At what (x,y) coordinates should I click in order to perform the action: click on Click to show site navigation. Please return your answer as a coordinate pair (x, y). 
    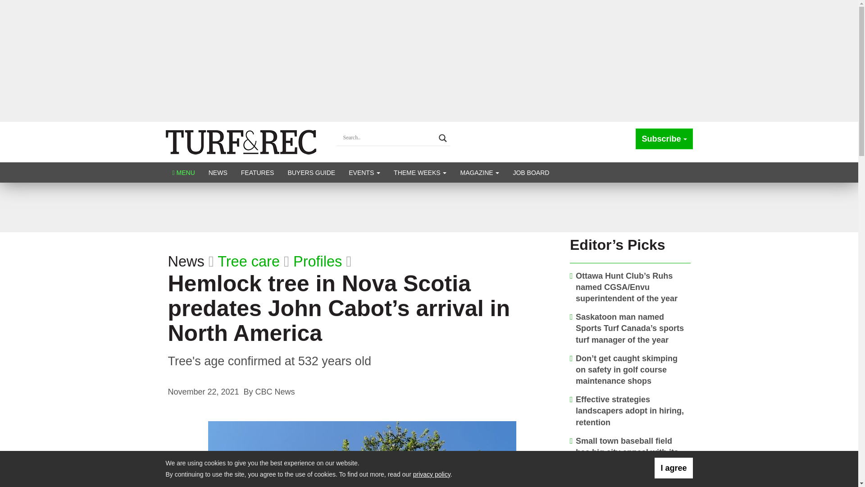
    Looking at the image, I should click on (184, 172).